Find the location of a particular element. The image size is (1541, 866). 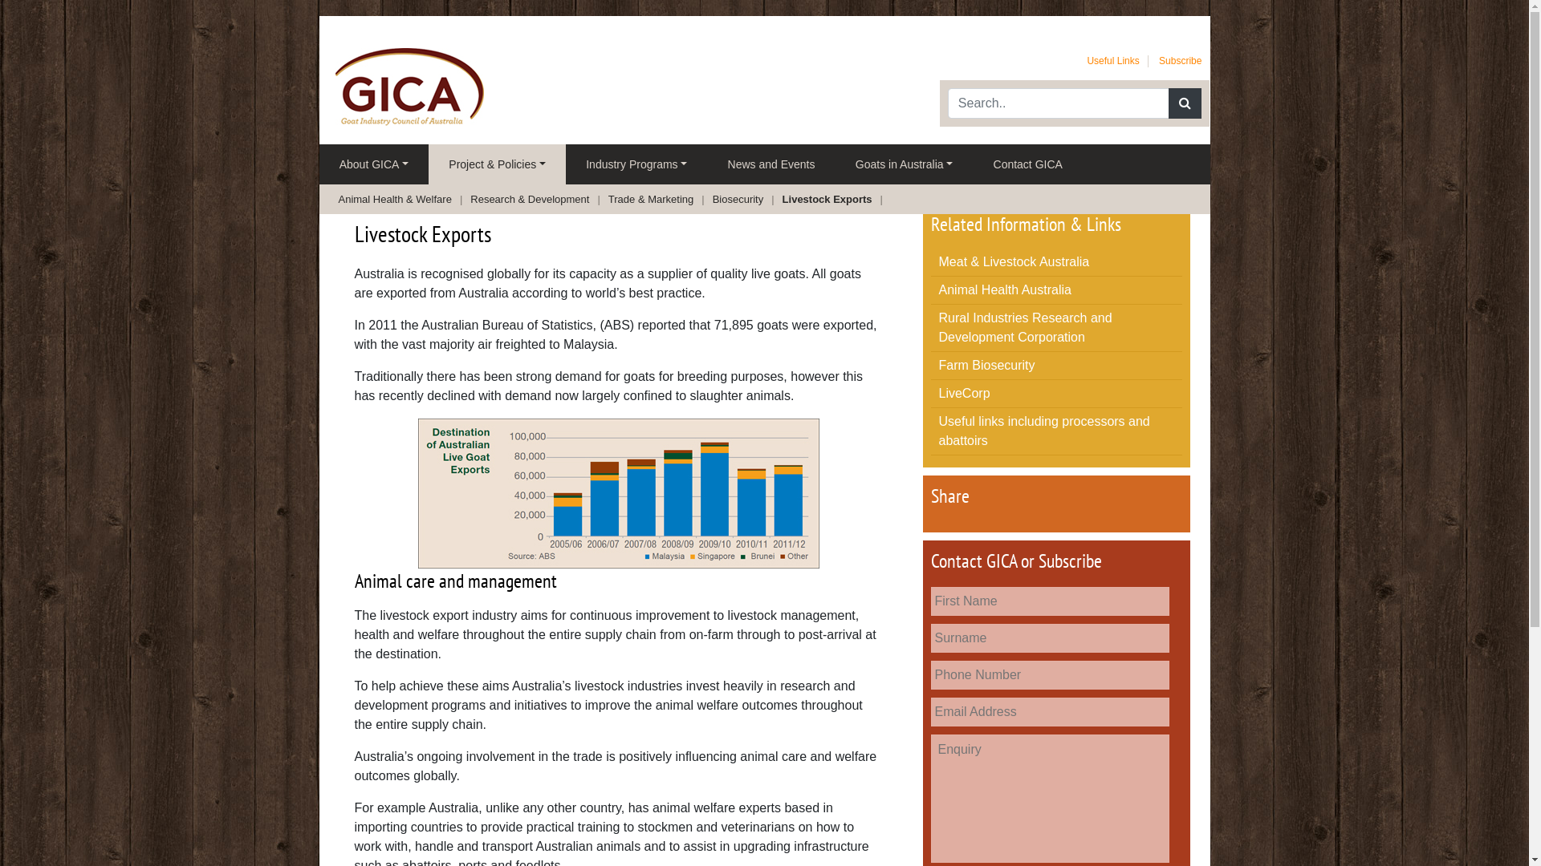

Animal Health & Welfare is located at coordinates (400, 199).